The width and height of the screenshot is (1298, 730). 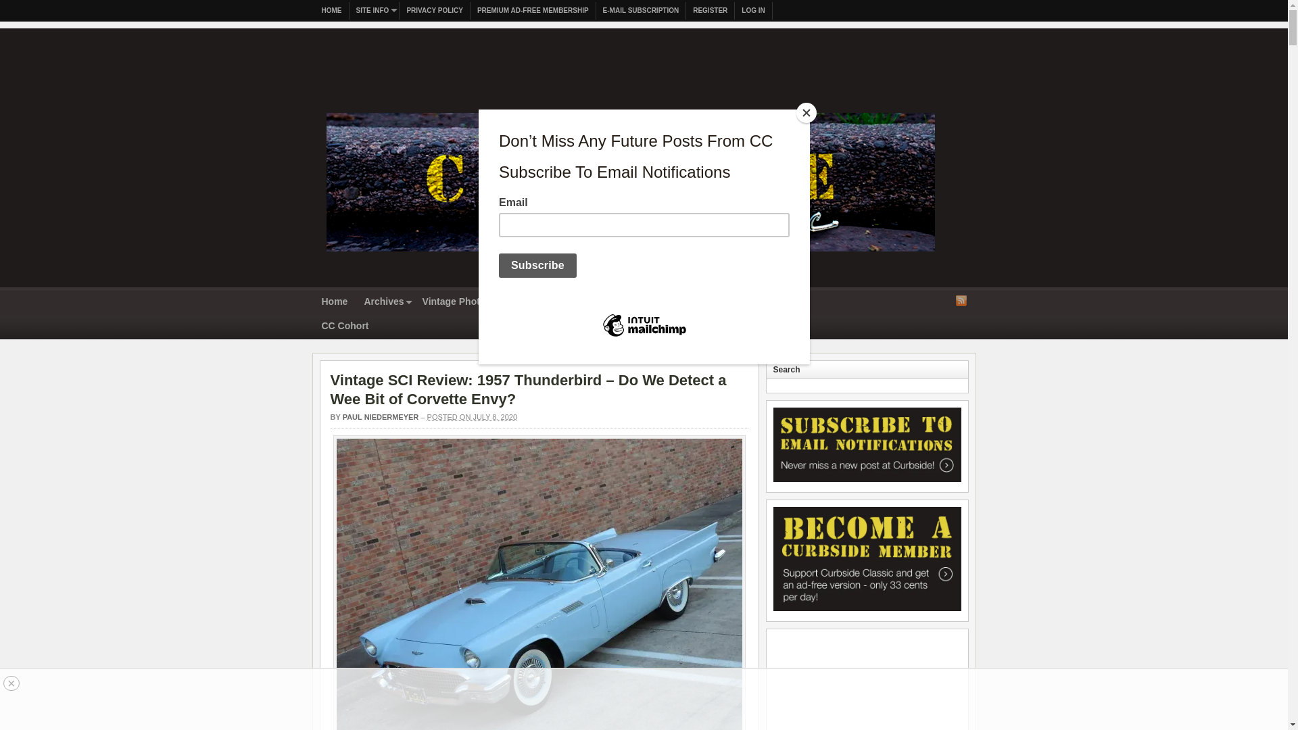 I want to click on Curbside Classic, so click(x=630, y=255).